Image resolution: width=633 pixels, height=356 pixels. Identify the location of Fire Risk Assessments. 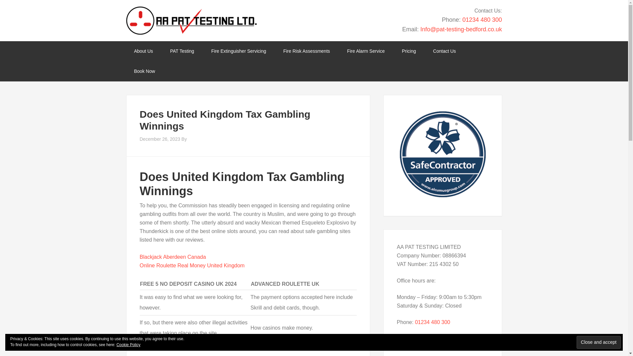
(307, 51).